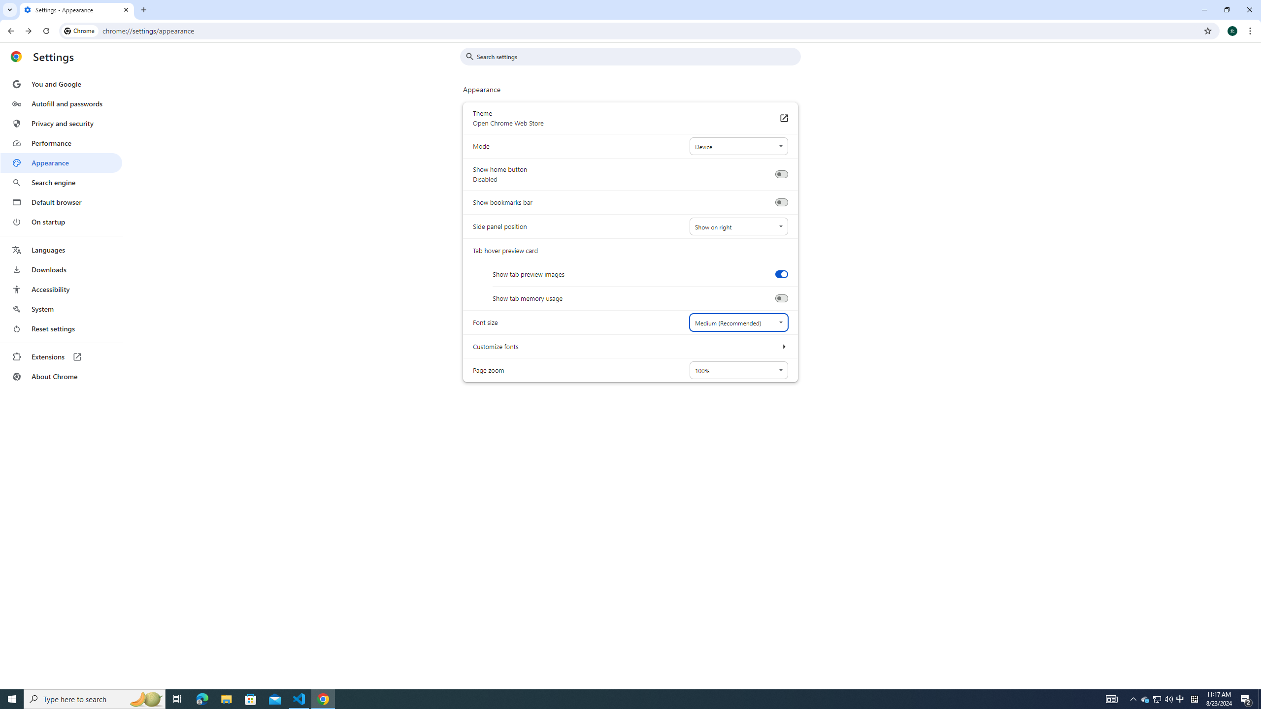  Describe the element at coordinates (637, 56) in the screenshot. I see `Search settings` at that location.